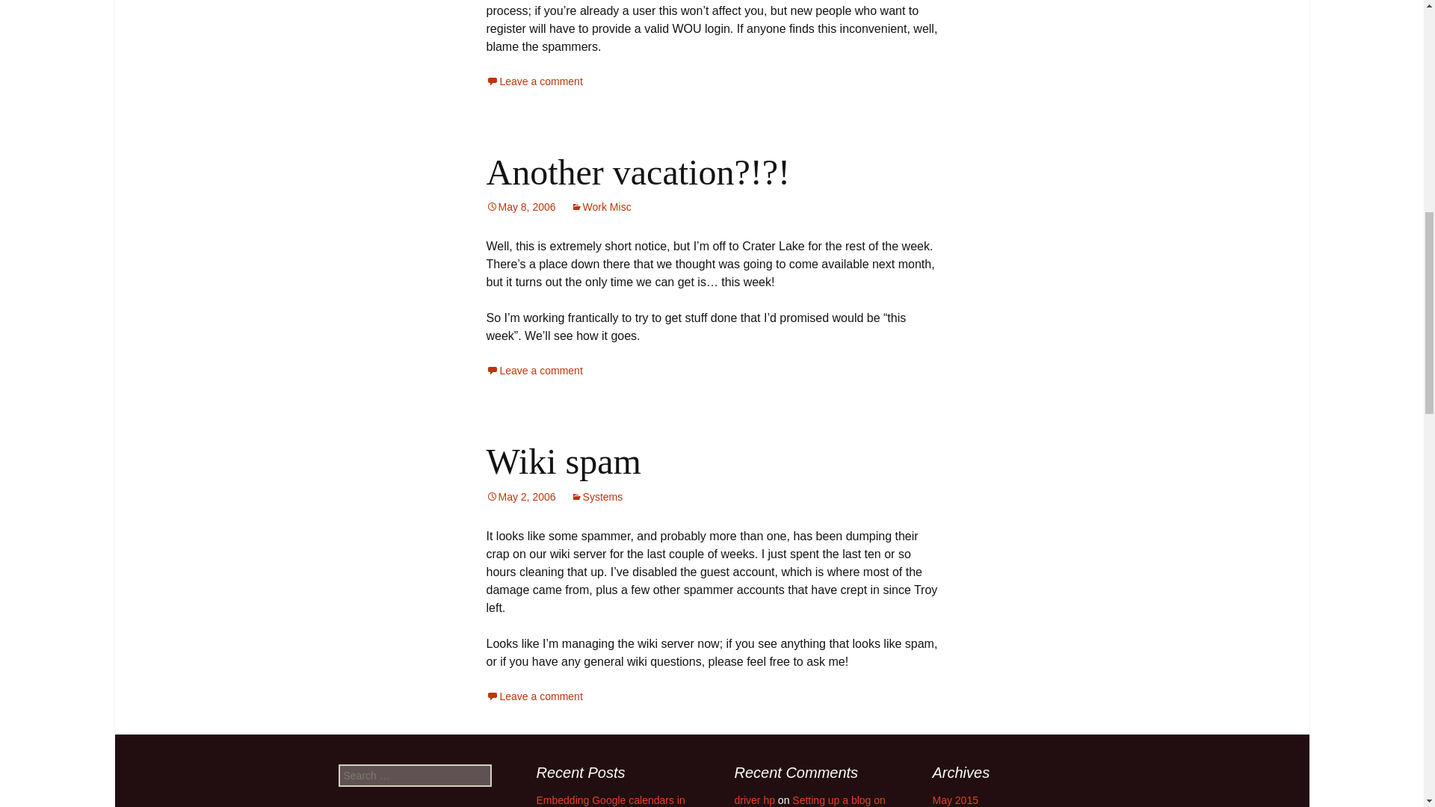 The image size is (1435, 807). I want to click on Permalink to Another vacation?!?!, so click(520, 206).